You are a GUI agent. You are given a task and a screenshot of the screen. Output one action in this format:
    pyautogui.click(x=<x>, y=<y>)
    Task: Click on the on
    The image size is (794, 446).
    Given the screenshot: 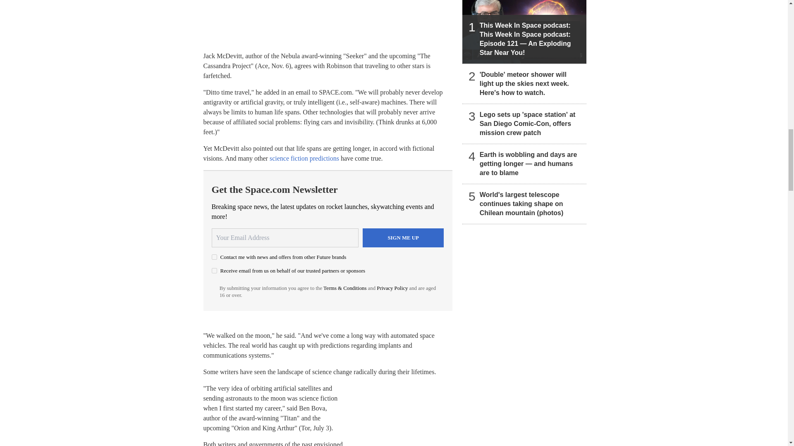 What is the action you would take?
    pyautogui.click(x=214, y=257)
    